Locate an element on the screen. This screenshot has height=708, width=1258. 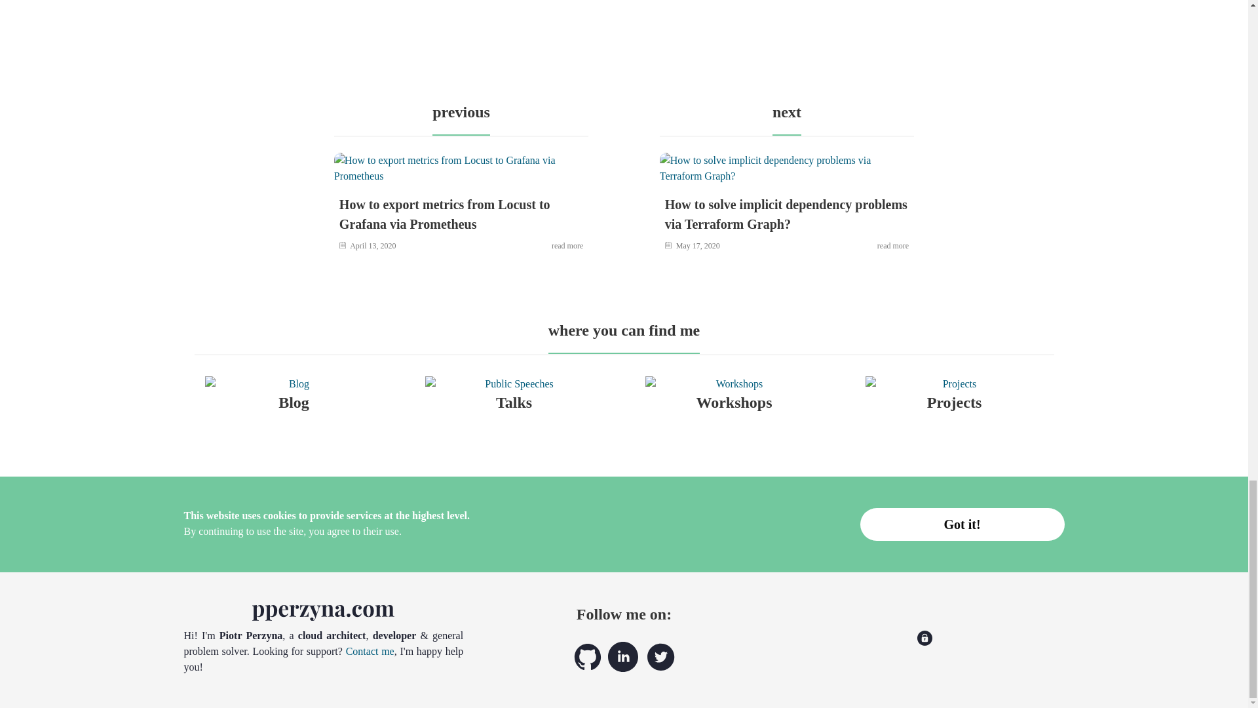
Contact Me is located at coordinates (370, 651).